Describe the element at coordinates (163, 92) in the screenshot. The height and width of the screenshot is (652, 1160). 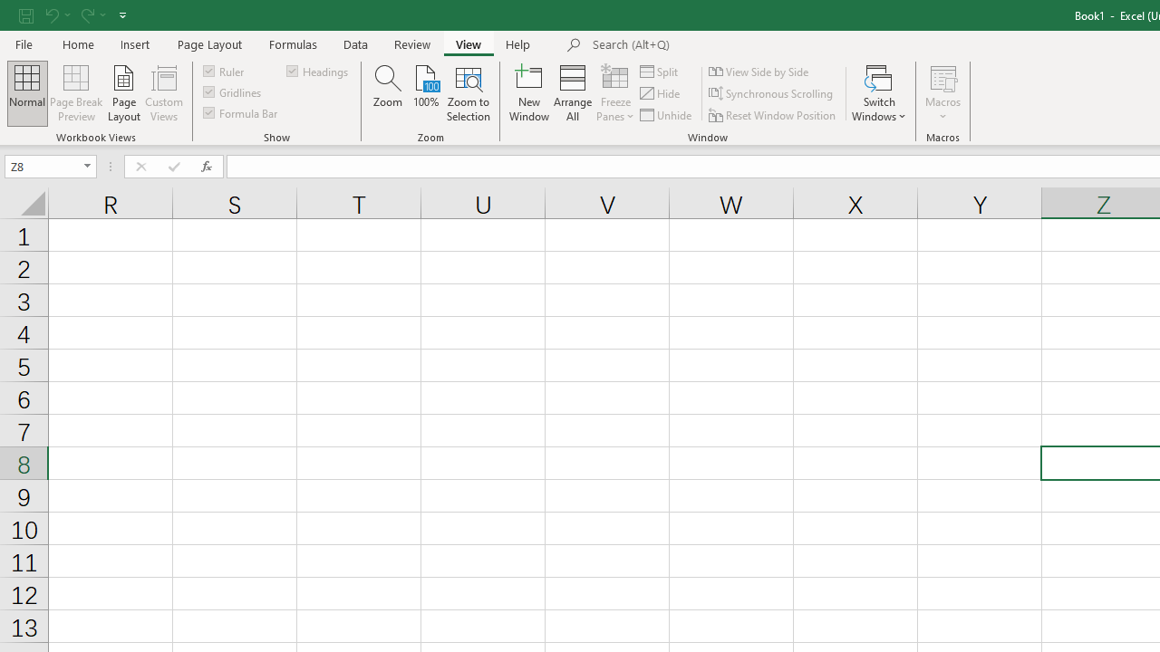
I see `Custom Views...` at that location.